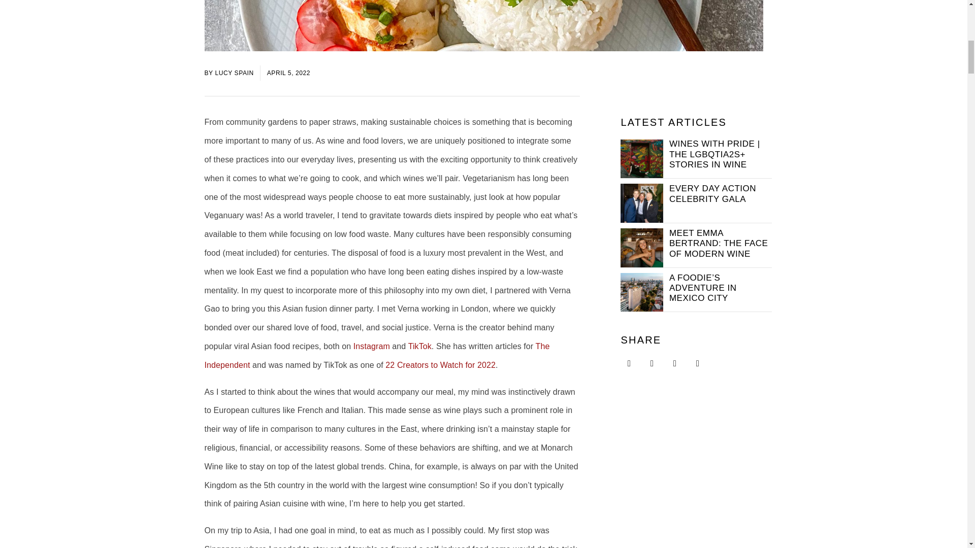 Image resolution: width=975 pixels, height=548 pixels. What do you see at coordinates (372, 346) in the screenshot?
I see `Instagram` at bounding box center [372, 346].